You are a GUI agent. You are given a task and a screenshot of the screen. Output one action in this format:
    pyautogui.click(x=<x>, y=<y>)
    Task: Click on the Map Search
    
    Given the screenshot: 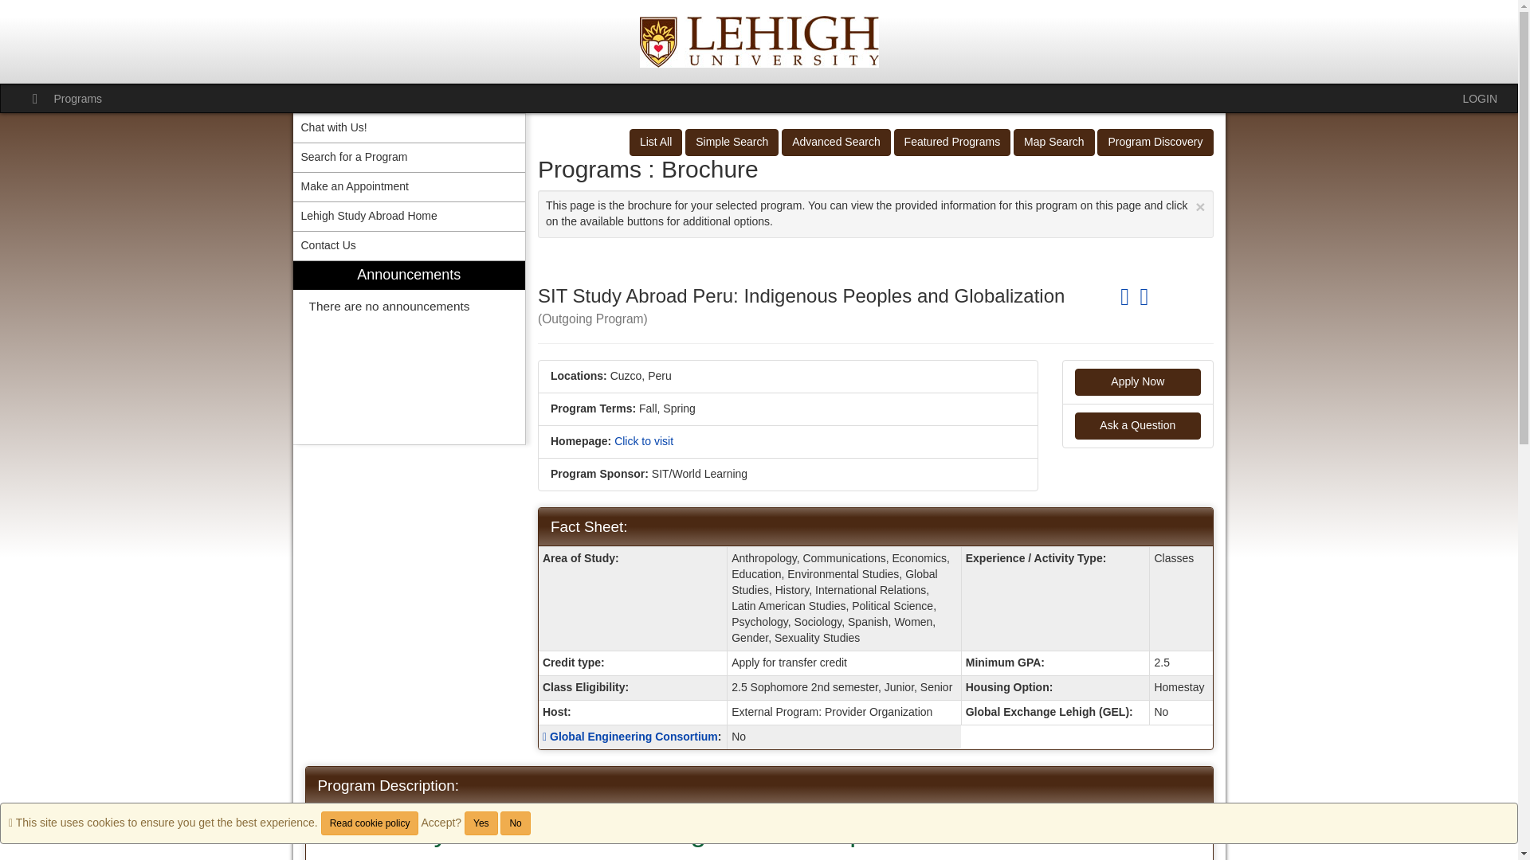 What is the action you would take?
    pyautogui.click(x=1053, y=142)
    